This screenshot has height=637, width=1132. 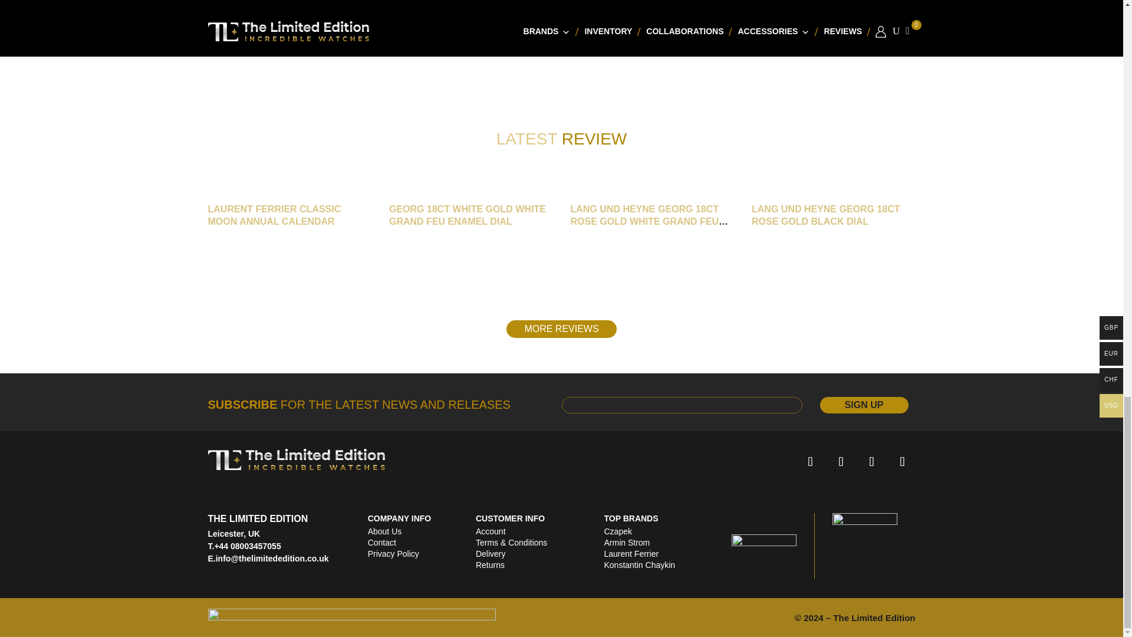 What do you see at coordinates (809, 461) in the screenshot?
I see `Follow on Facebook` at bounding box center [809, 461].